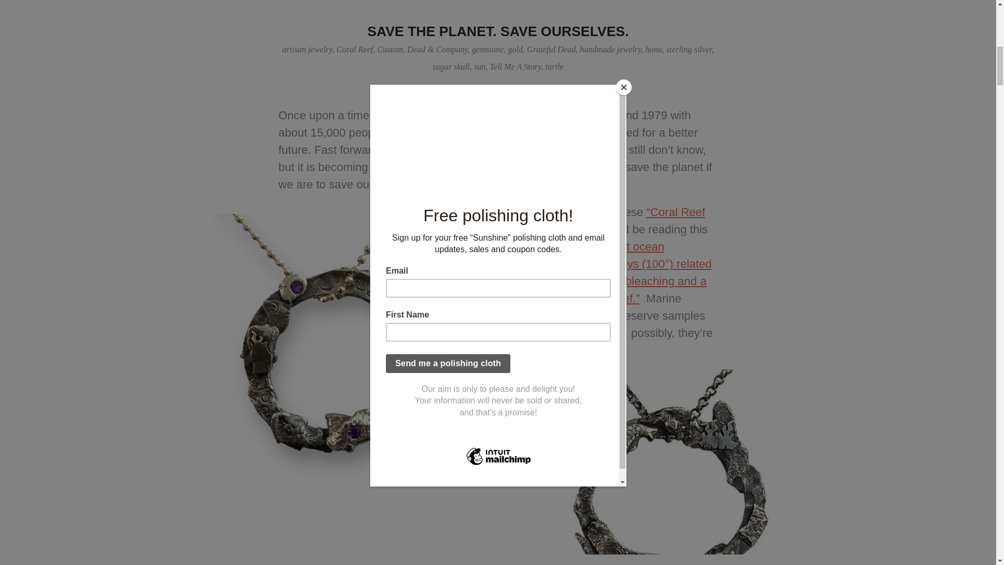  Describe the element at coordinates (515, 66) in the screenshot. I see `Tell Me A Story` at that location.